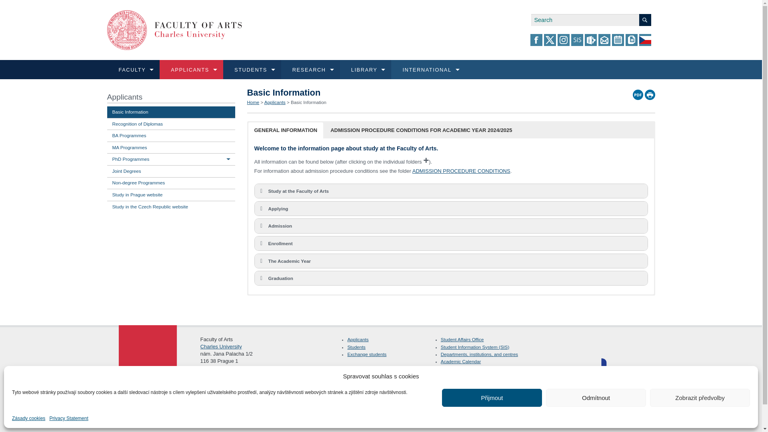  I want to click on Honorary Affiliations, so click(552, 95).